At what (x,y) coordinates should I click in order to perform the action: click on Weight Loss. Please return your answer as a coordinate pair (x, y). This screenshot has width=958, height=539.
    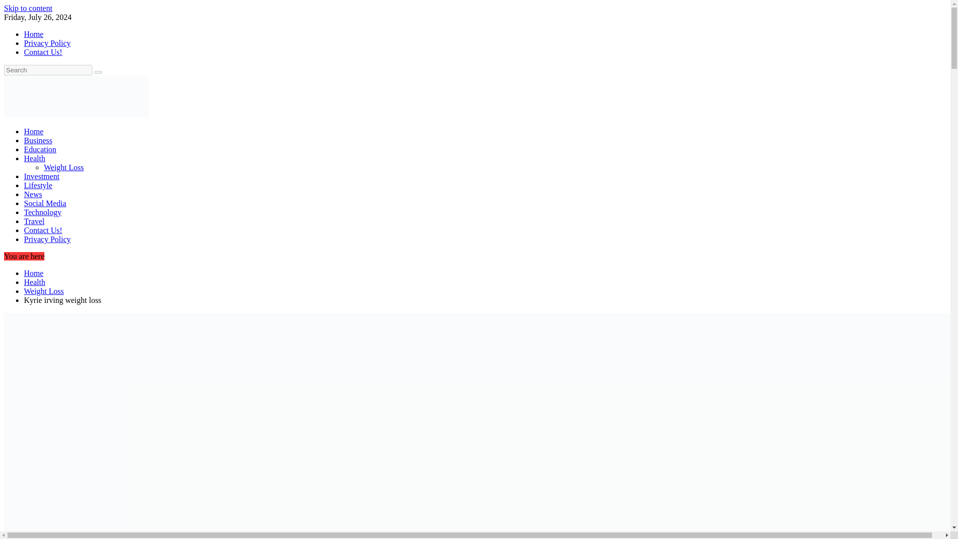
    Looking at the image, I should click on (44, 290).